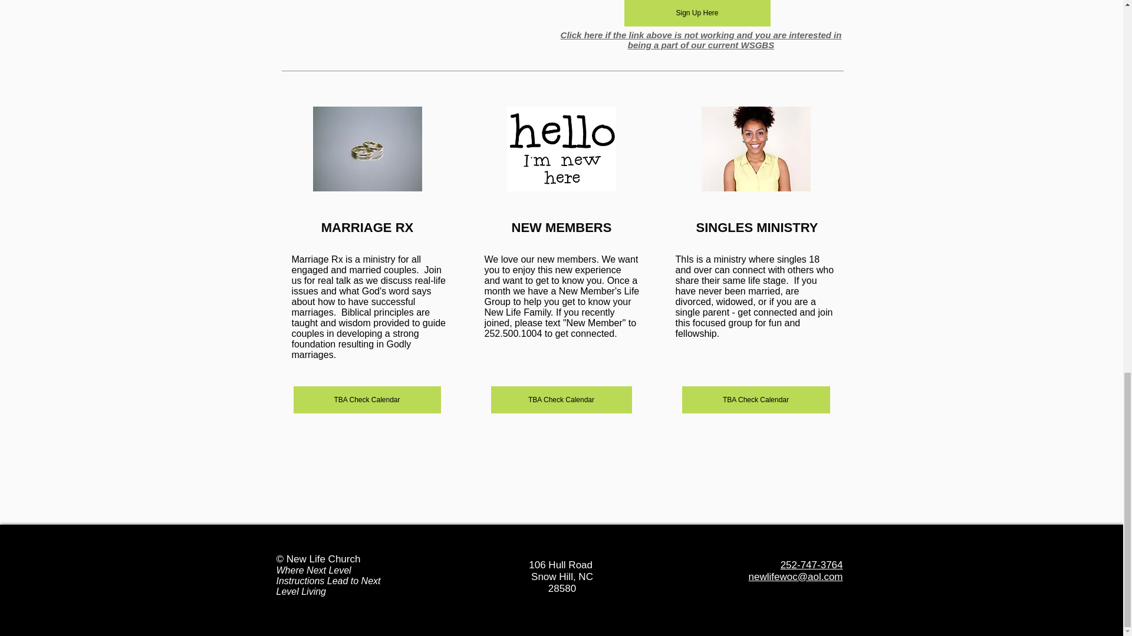 This screenshot has width=1132, height=636. Describe the element at coordinates (561, 149) in the screenshot. I see `Wedding Car` at that location.